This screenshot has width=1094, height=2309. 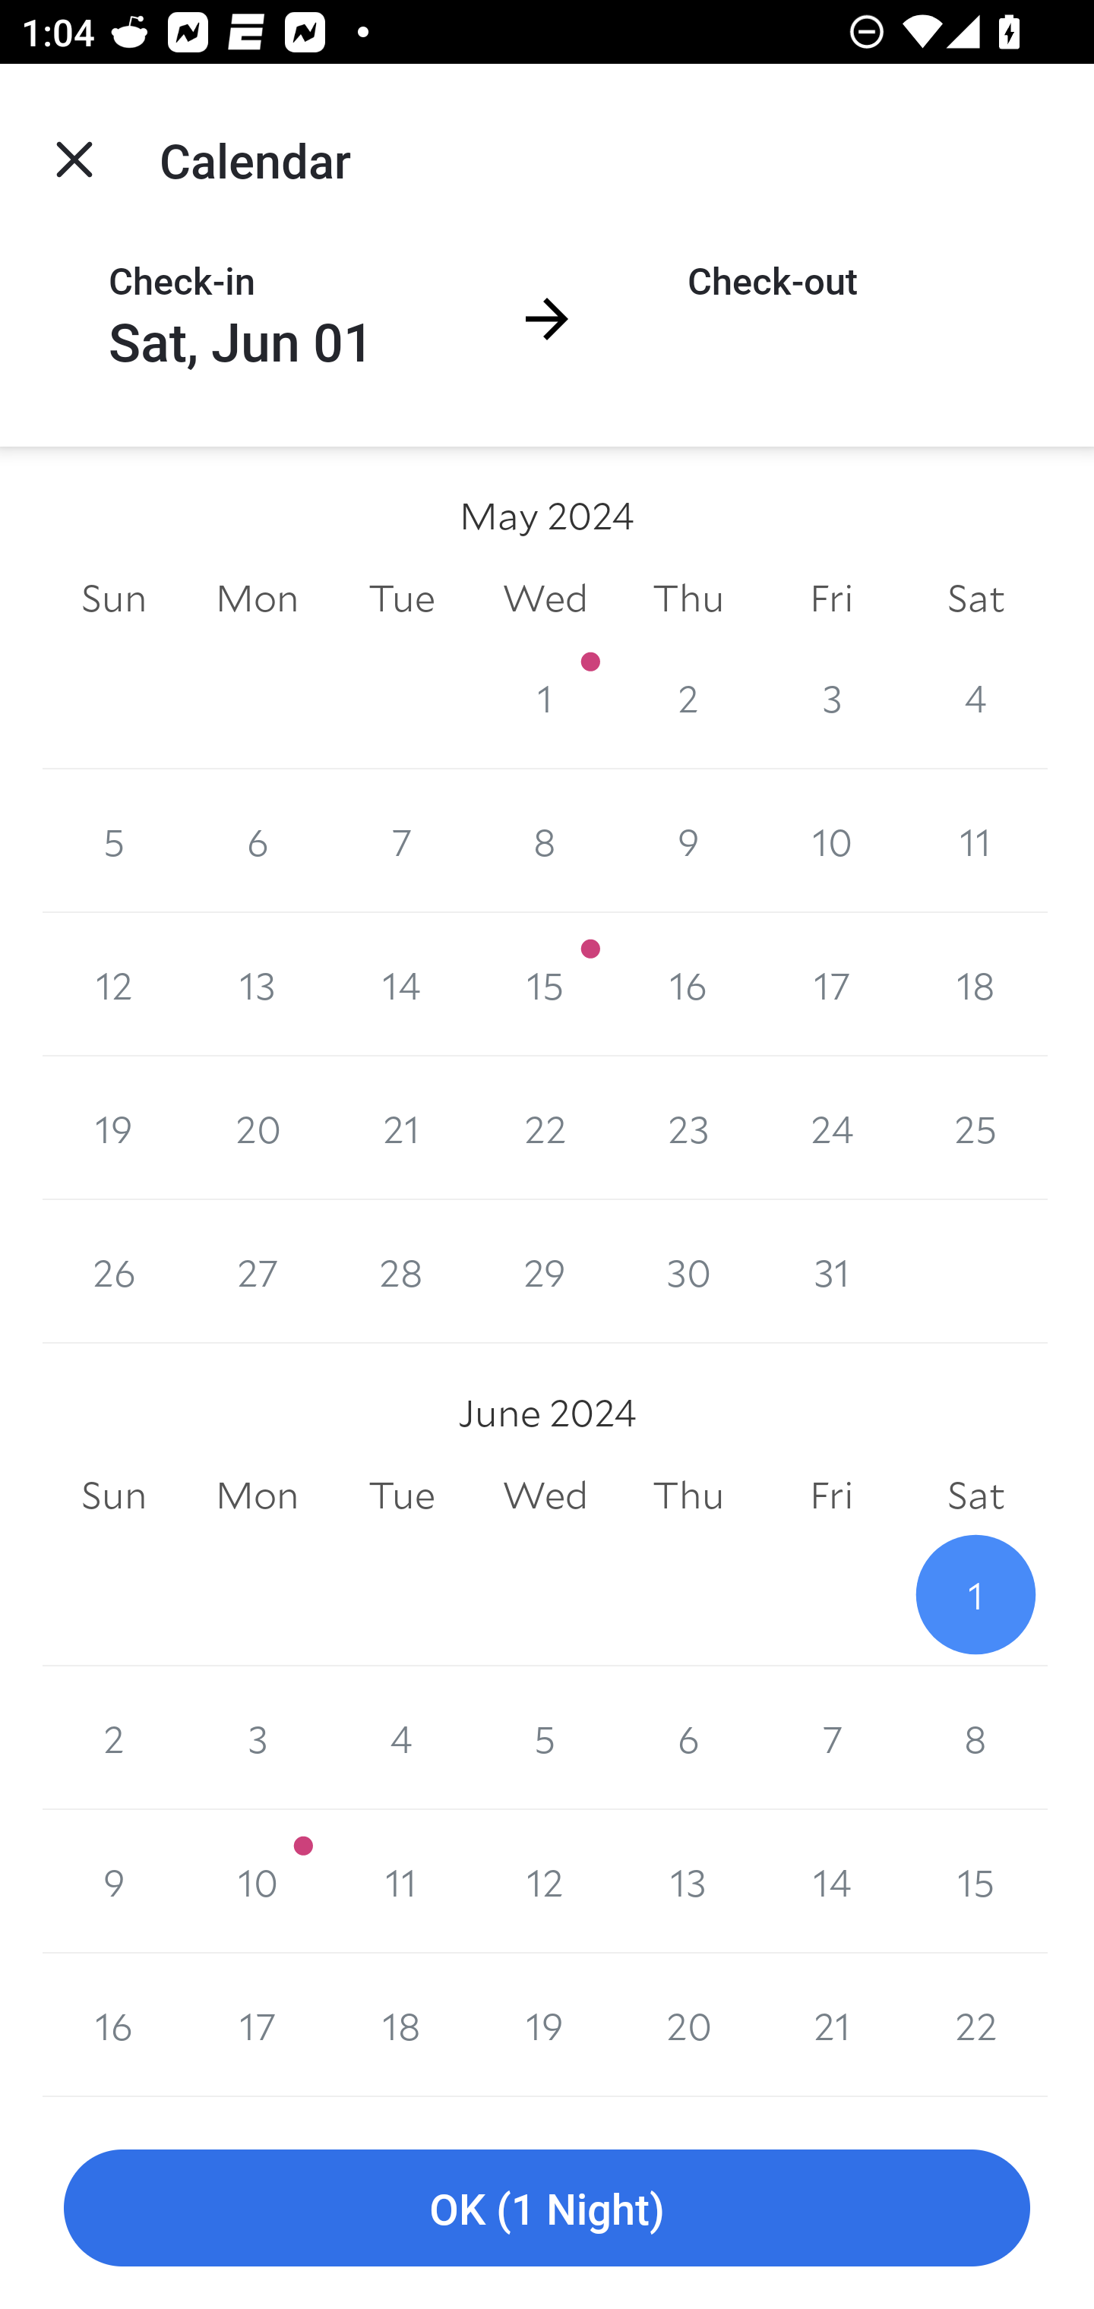 I want to click on 21 21 May 2024, so click(x=401, y=1129).